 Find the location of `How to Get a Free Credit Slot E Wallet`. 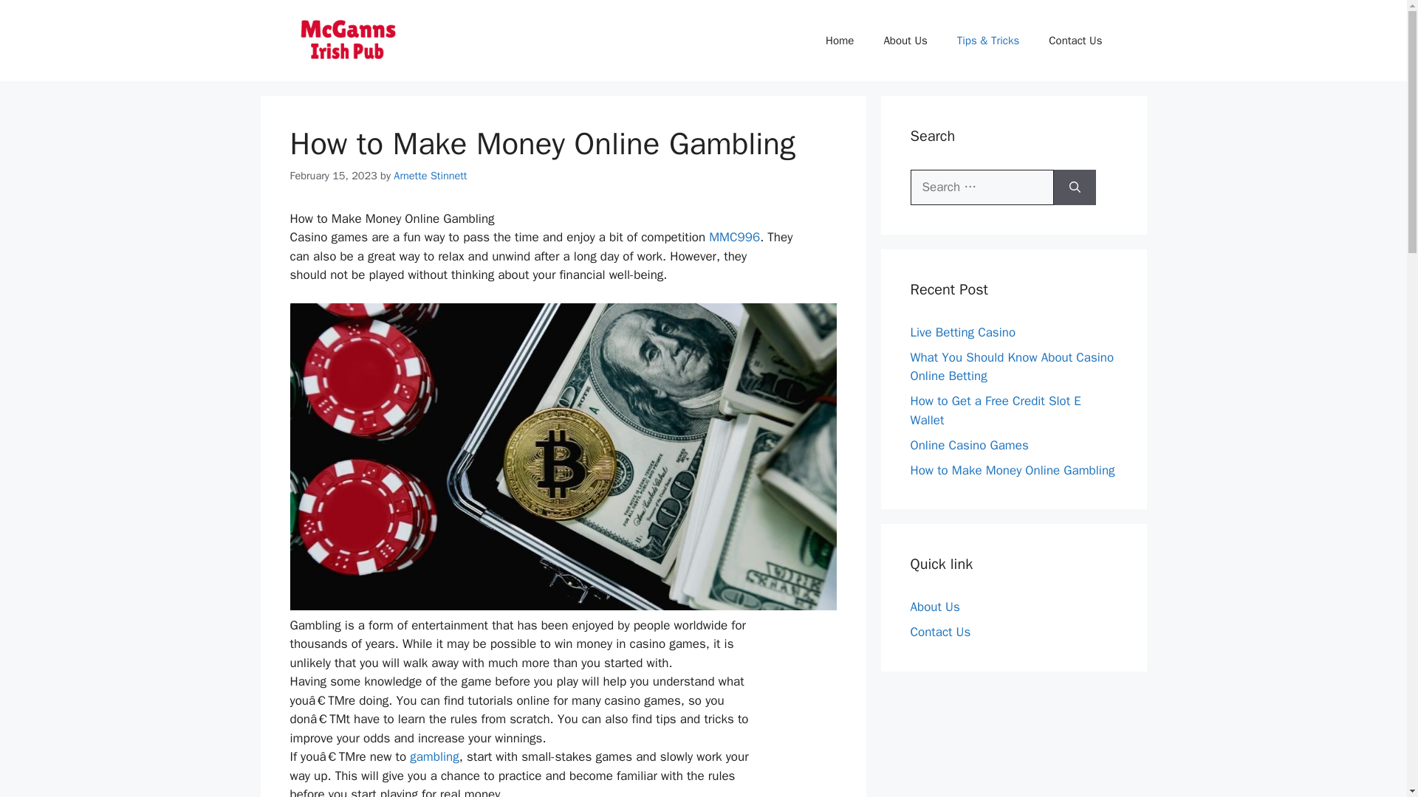

How to Get a Free Credit Slot E Wallet is located at coordinates (996, 410).